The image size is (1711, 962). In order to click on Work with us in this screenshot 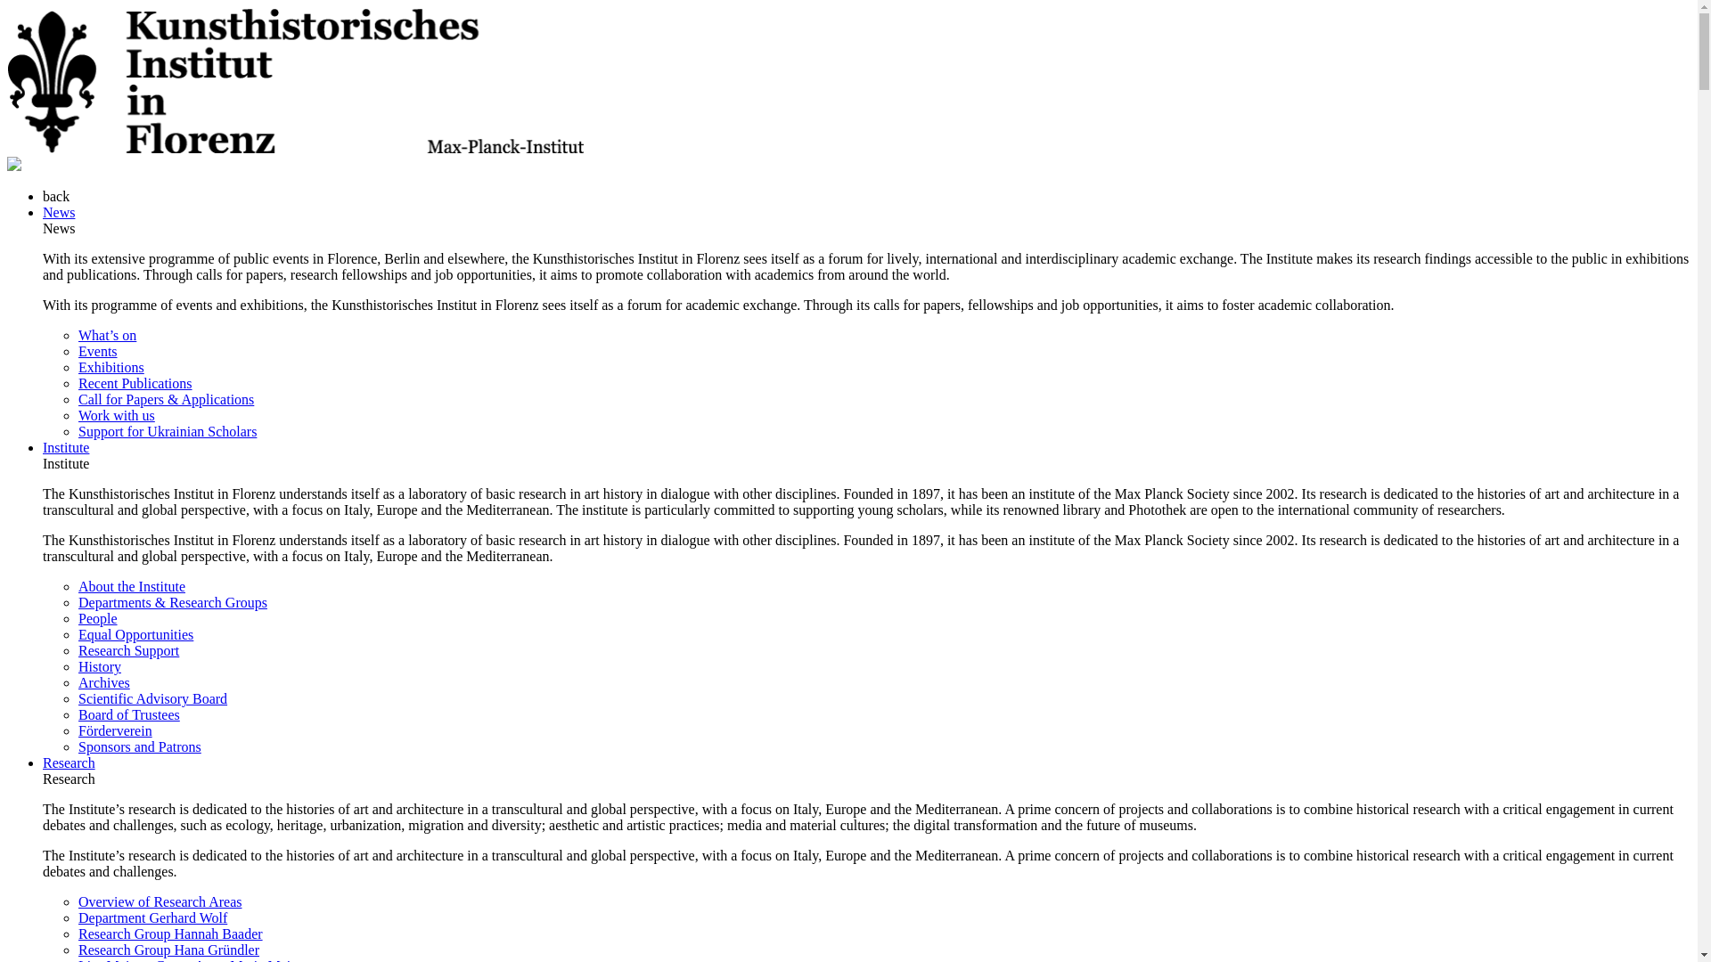, I will do `click(117, 415)`.